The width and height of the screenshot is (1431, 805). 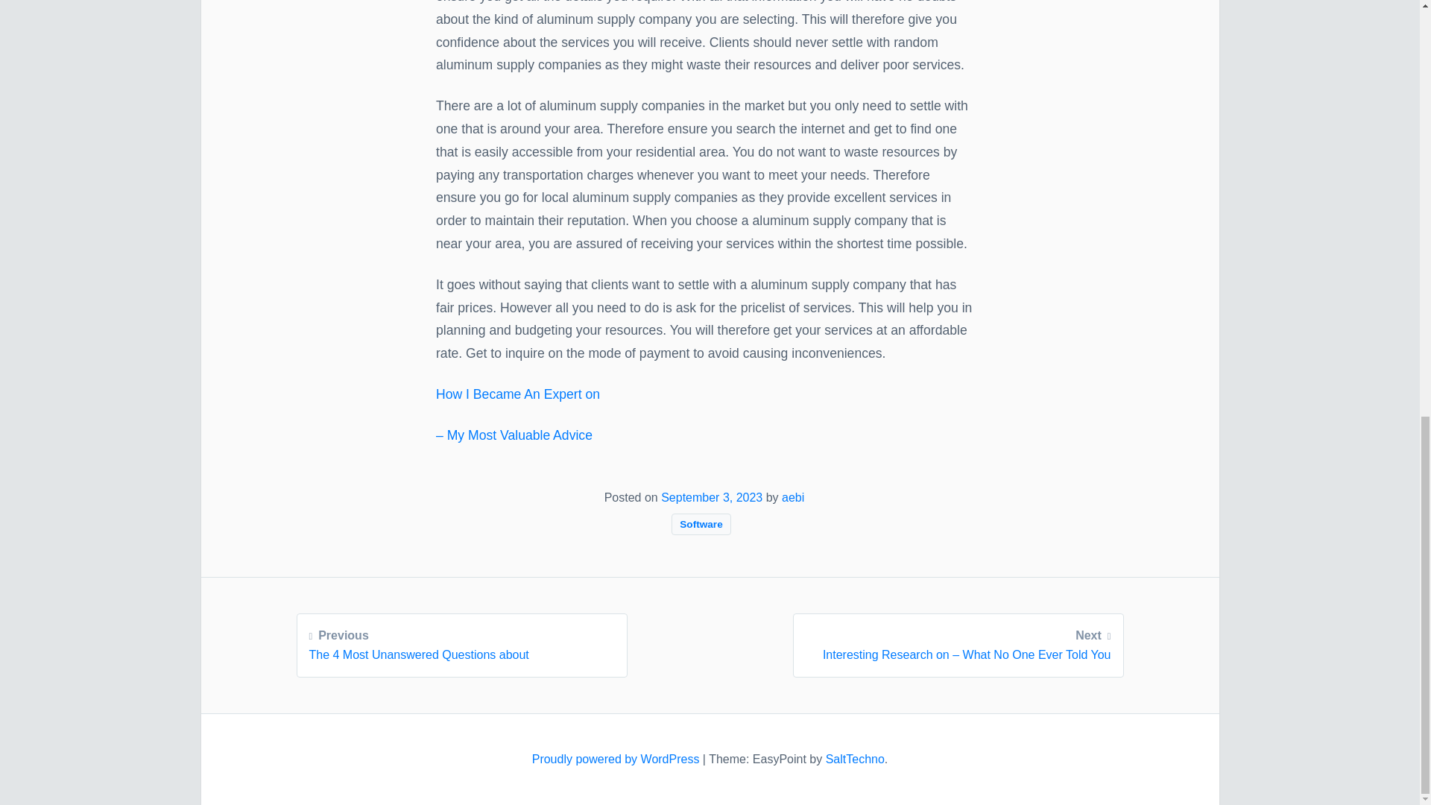 I want to click on How I Became An Expert on, so click(x=517, y=394).